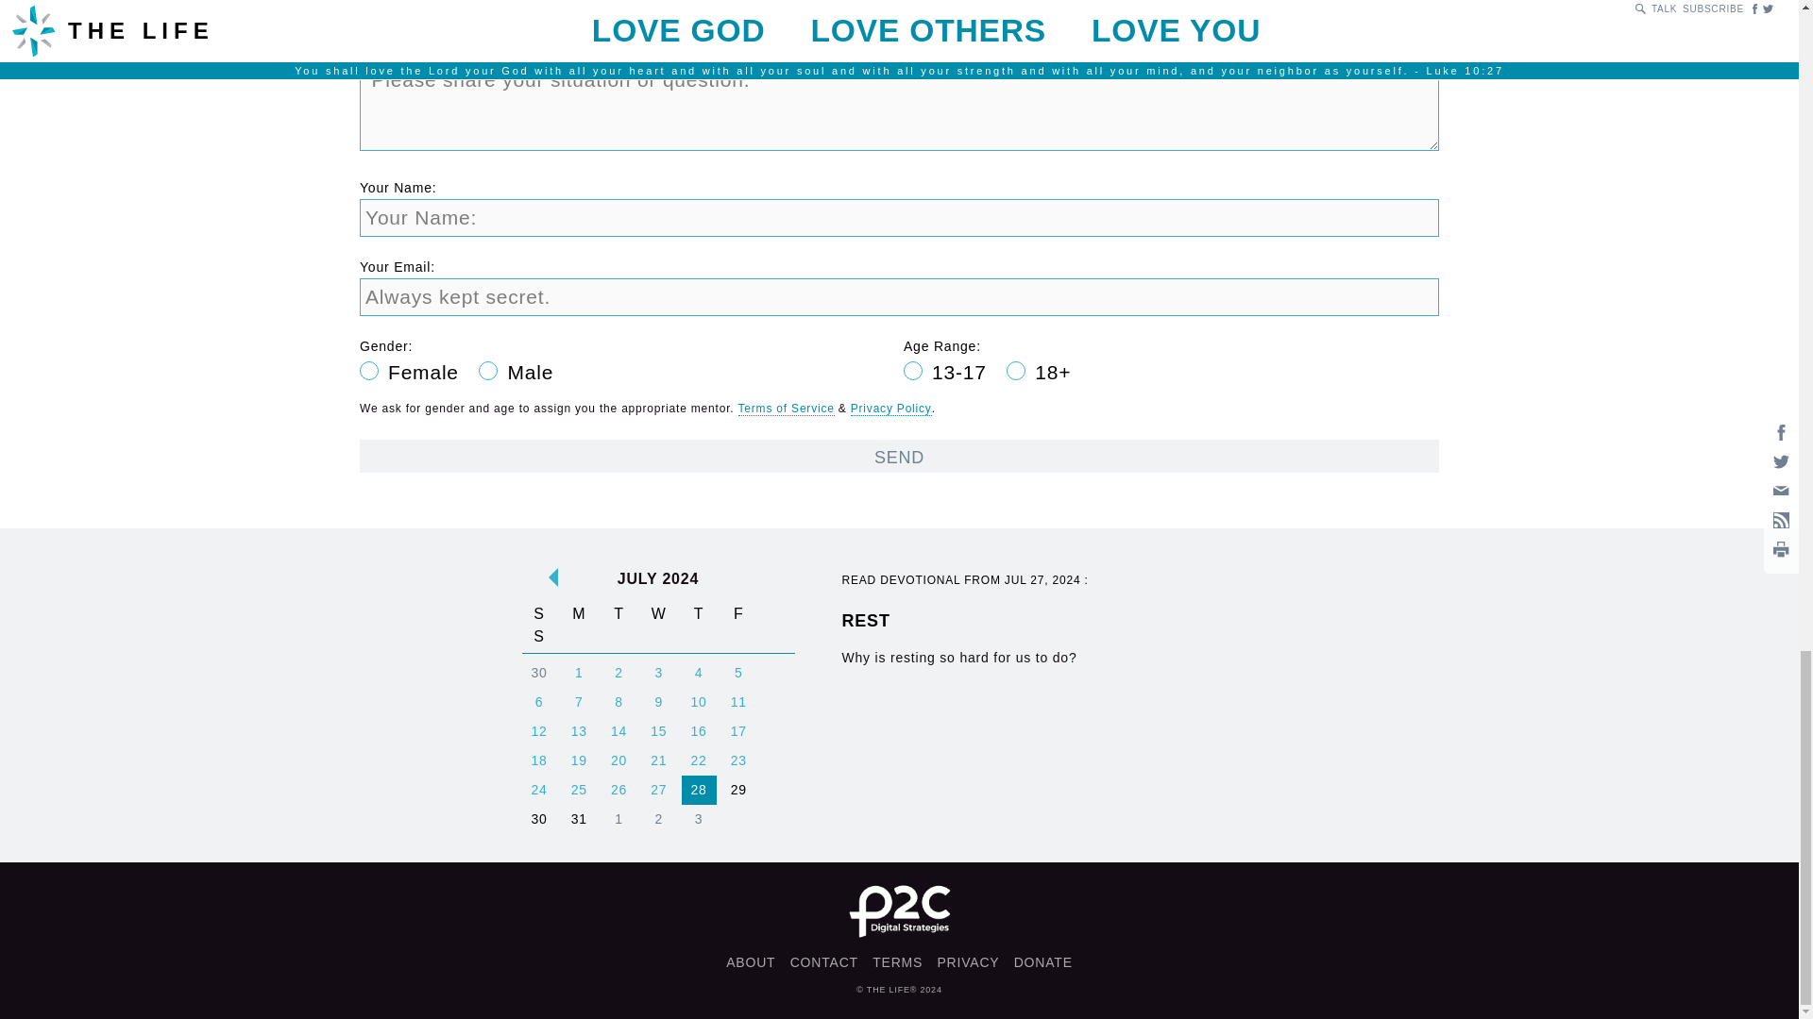 Image resolution: width=1813 pixels, height=1019 pixels. I want to click on Terms of Service, so click(823, 962).